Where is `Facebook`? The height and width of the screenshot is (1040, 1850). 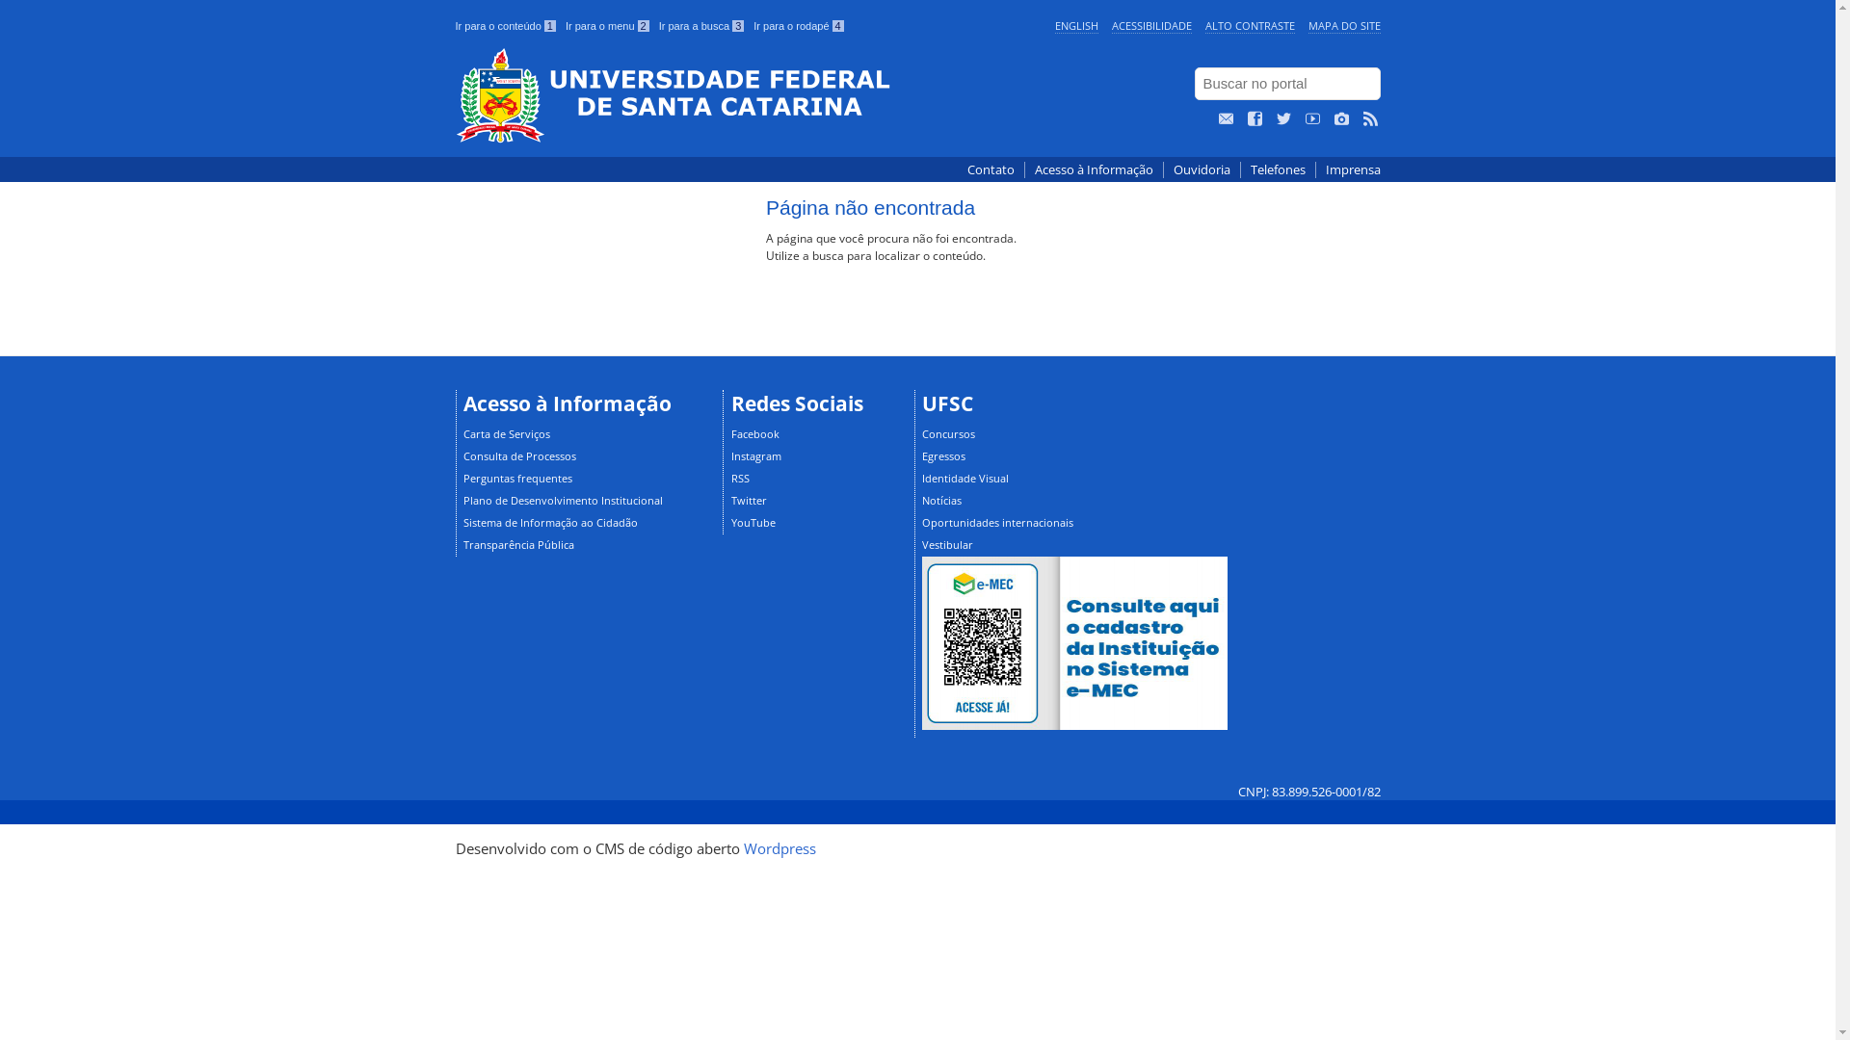 Facebook is located at coordinates (755, 433).